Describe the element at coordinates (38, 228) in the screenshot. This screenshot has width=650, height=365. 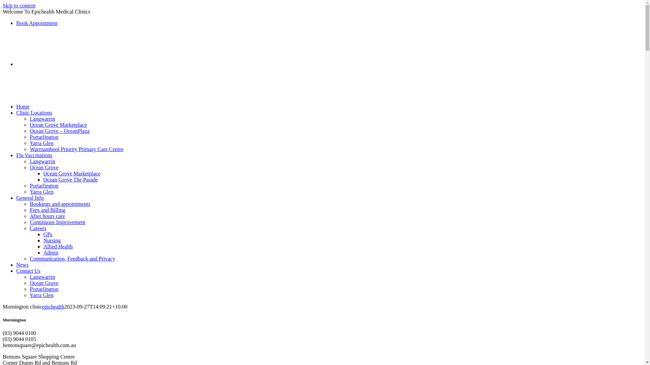
I see `Careers` at that location.